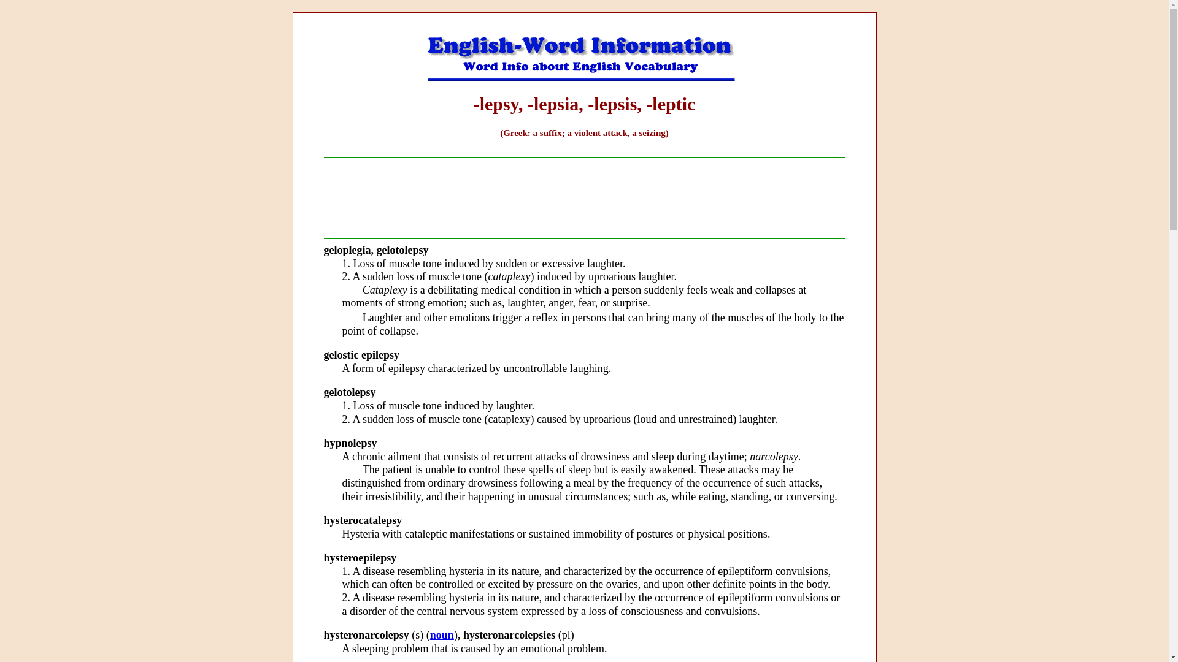 The height and width of the screenshot is (662, 1178). Describe the element at coordinates (583, 197) in the screenshot. I see `Advertisement` at that location.